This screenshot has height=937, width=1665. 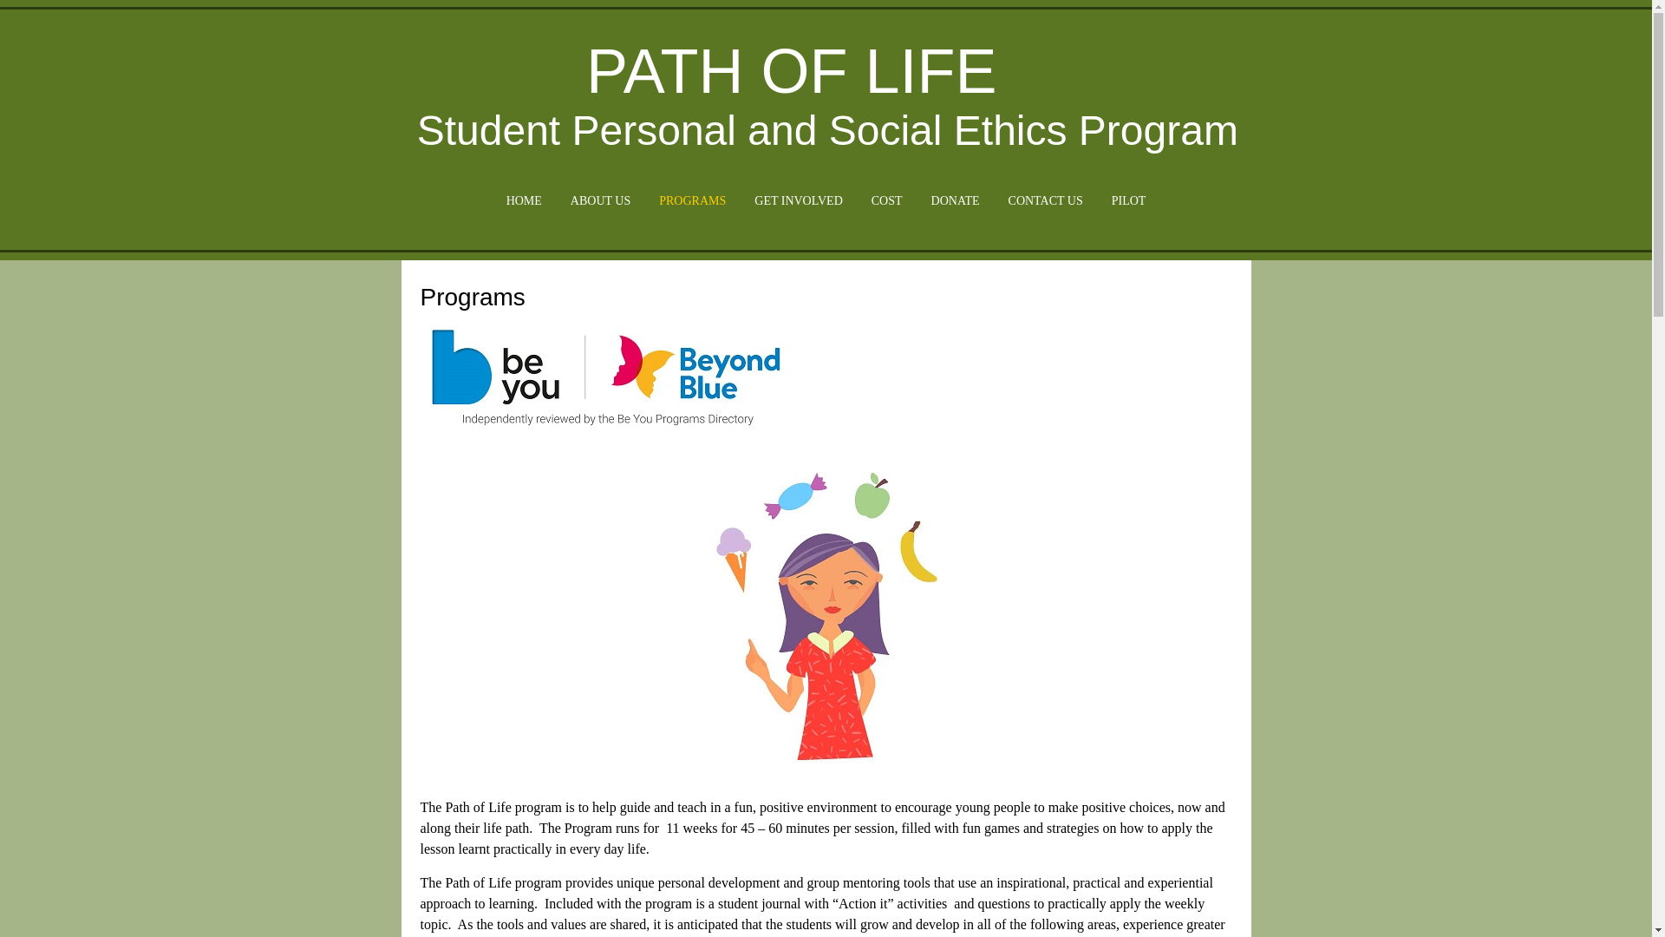 What do you see at coordinates (887, 201) in the screenshot?
I see `COST` at bounding box center [887, 201].